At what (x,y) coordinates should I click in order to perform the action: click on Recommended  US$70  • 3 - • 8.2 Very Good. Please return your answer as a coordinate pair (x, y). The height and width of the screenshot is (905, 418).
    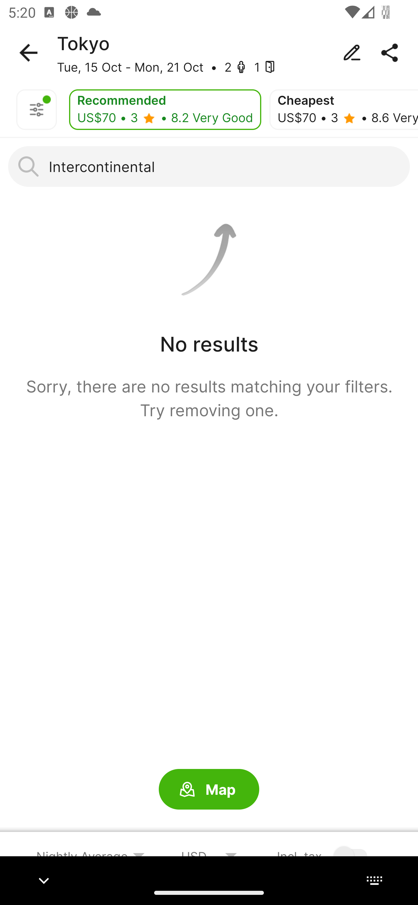
    Looking at the image, I should click on (165, 110).